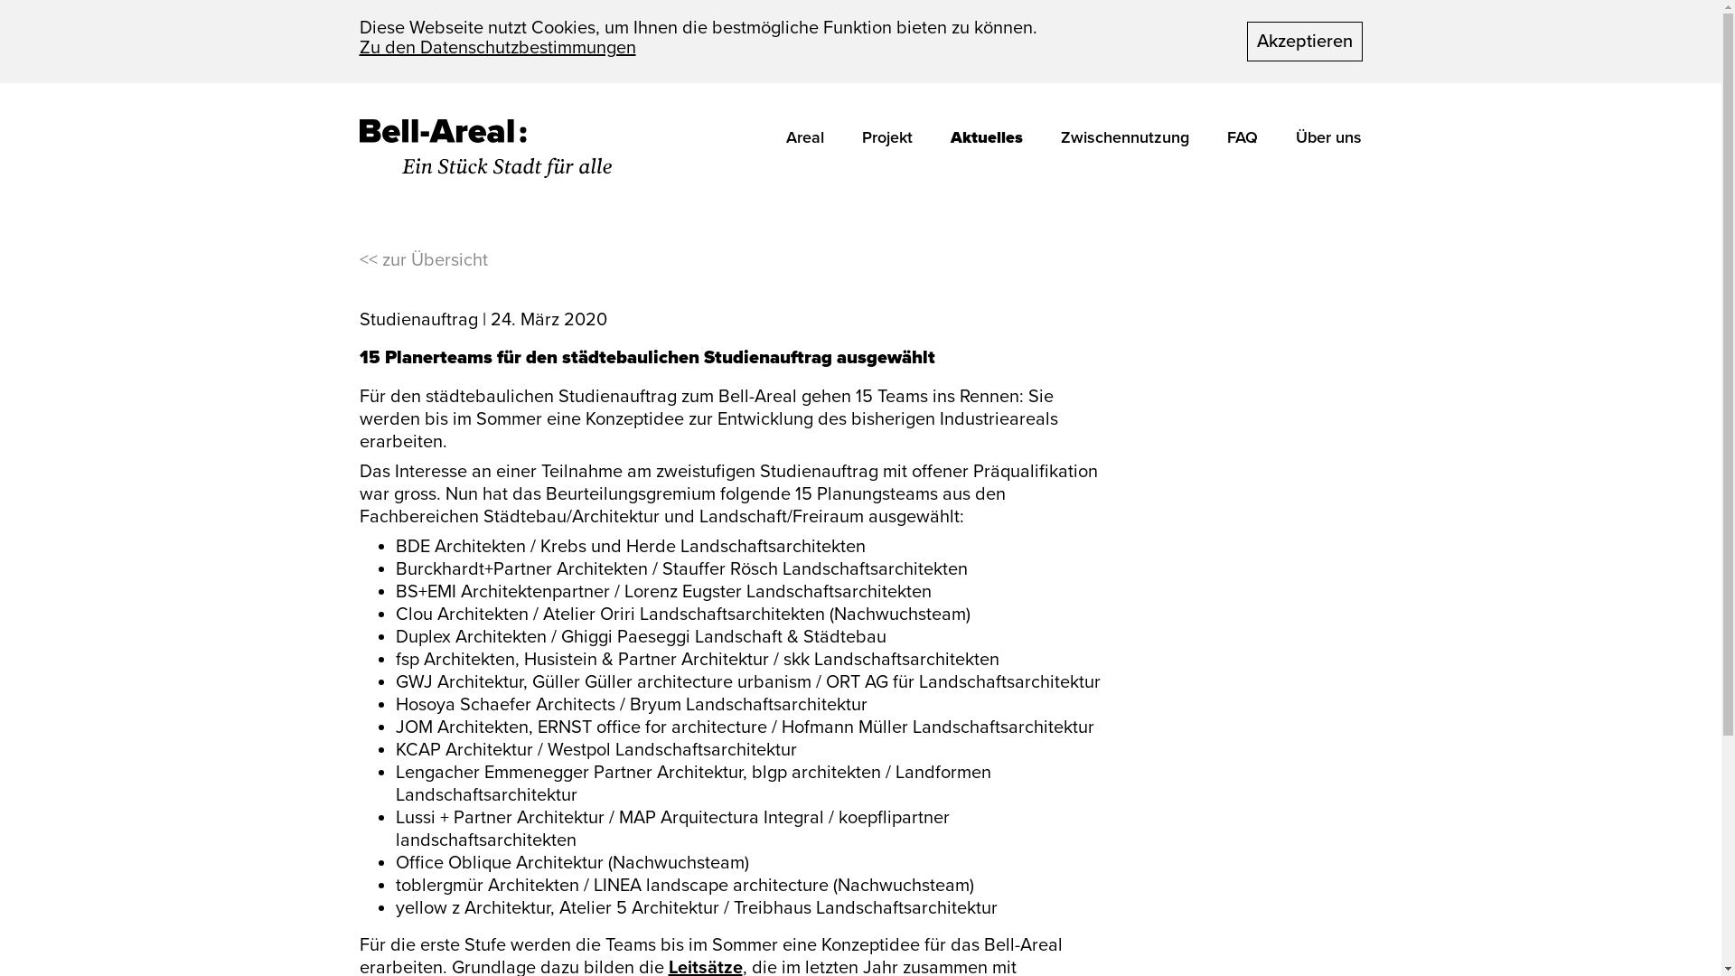 This screenshot has height=976, width=1735. Describe the element at coordinates (498, 48) in the screenshot. I see `Zu den Datenschutzbestimmungen` at that location.